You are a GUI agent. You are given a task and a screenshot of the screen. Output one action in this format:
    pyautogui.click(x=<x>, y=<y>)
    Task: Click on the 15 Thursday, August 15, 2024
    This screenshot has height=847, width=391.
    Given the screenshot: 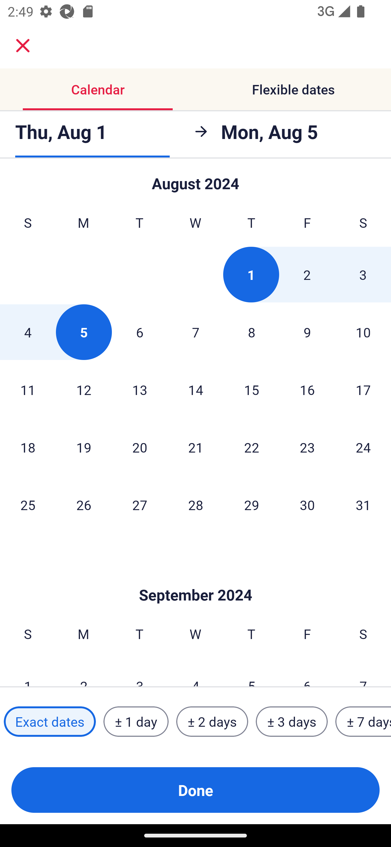 What is the action you would take?
    pyautogui.click(x=251, y=390)
    